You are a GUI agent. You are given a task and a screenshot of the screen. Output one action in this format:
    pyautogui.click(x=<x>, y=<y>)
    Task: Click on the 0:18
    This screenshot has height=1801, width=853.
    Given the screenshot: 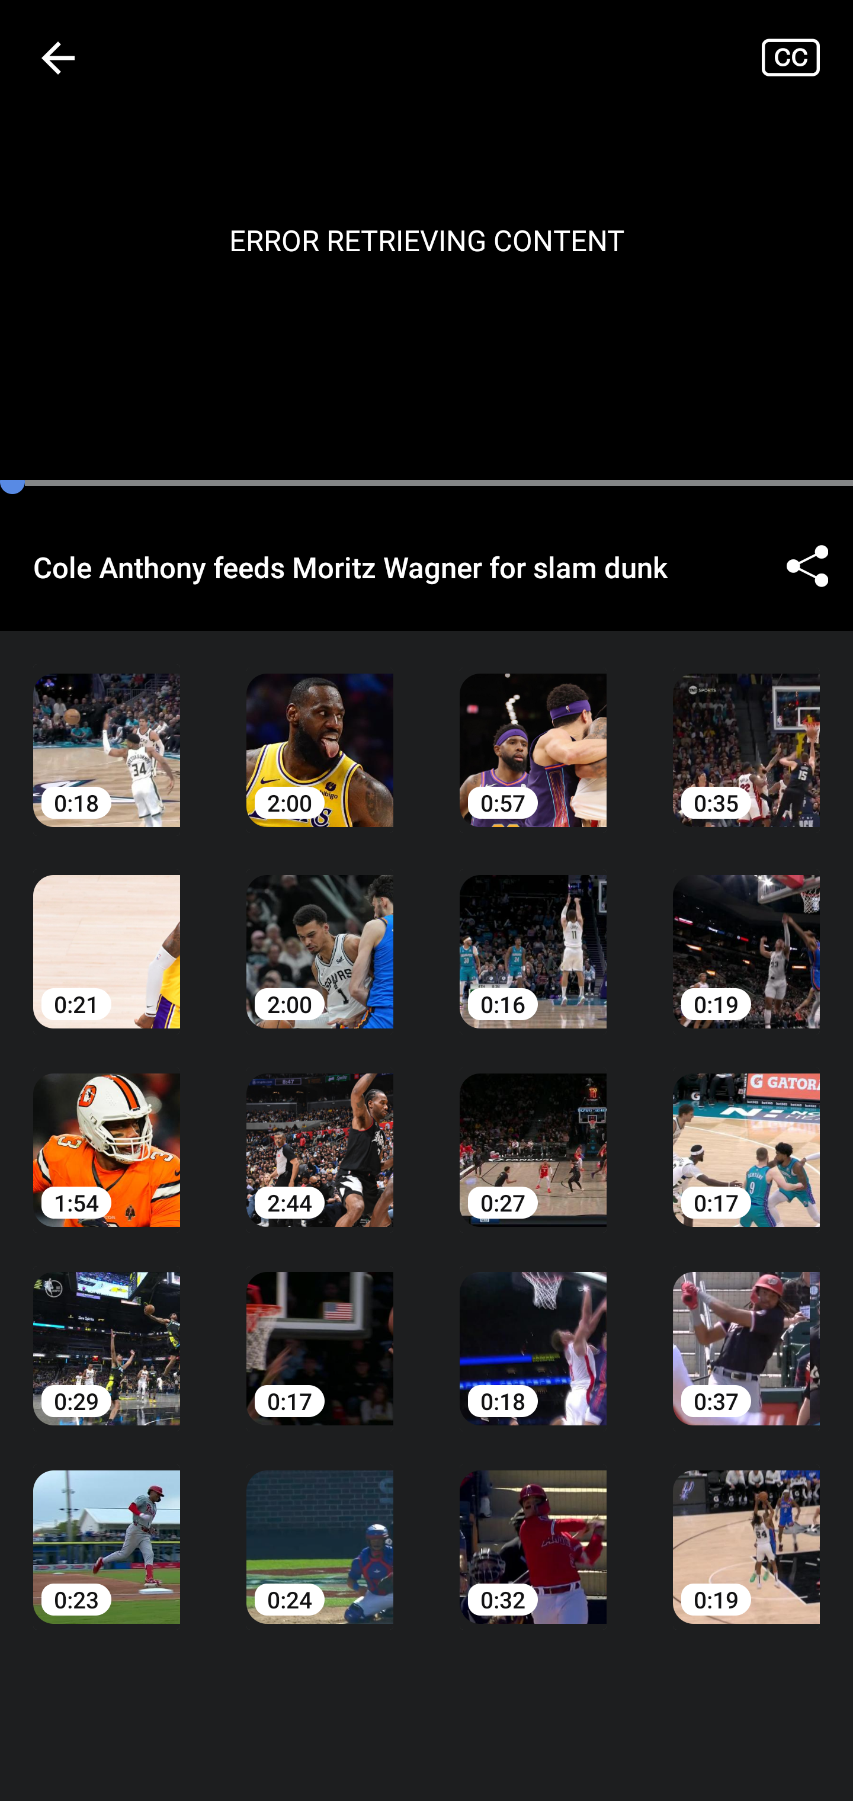 What is the action you would take?
    pyautogui.click(x=107, y=733)
    